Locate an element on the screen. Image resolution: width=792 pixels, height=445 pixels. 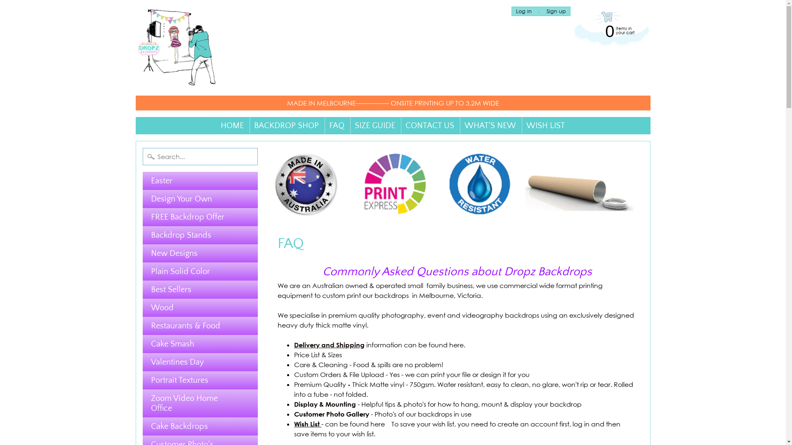
BACKDROP SHOP is located at coordinates (286, 126).